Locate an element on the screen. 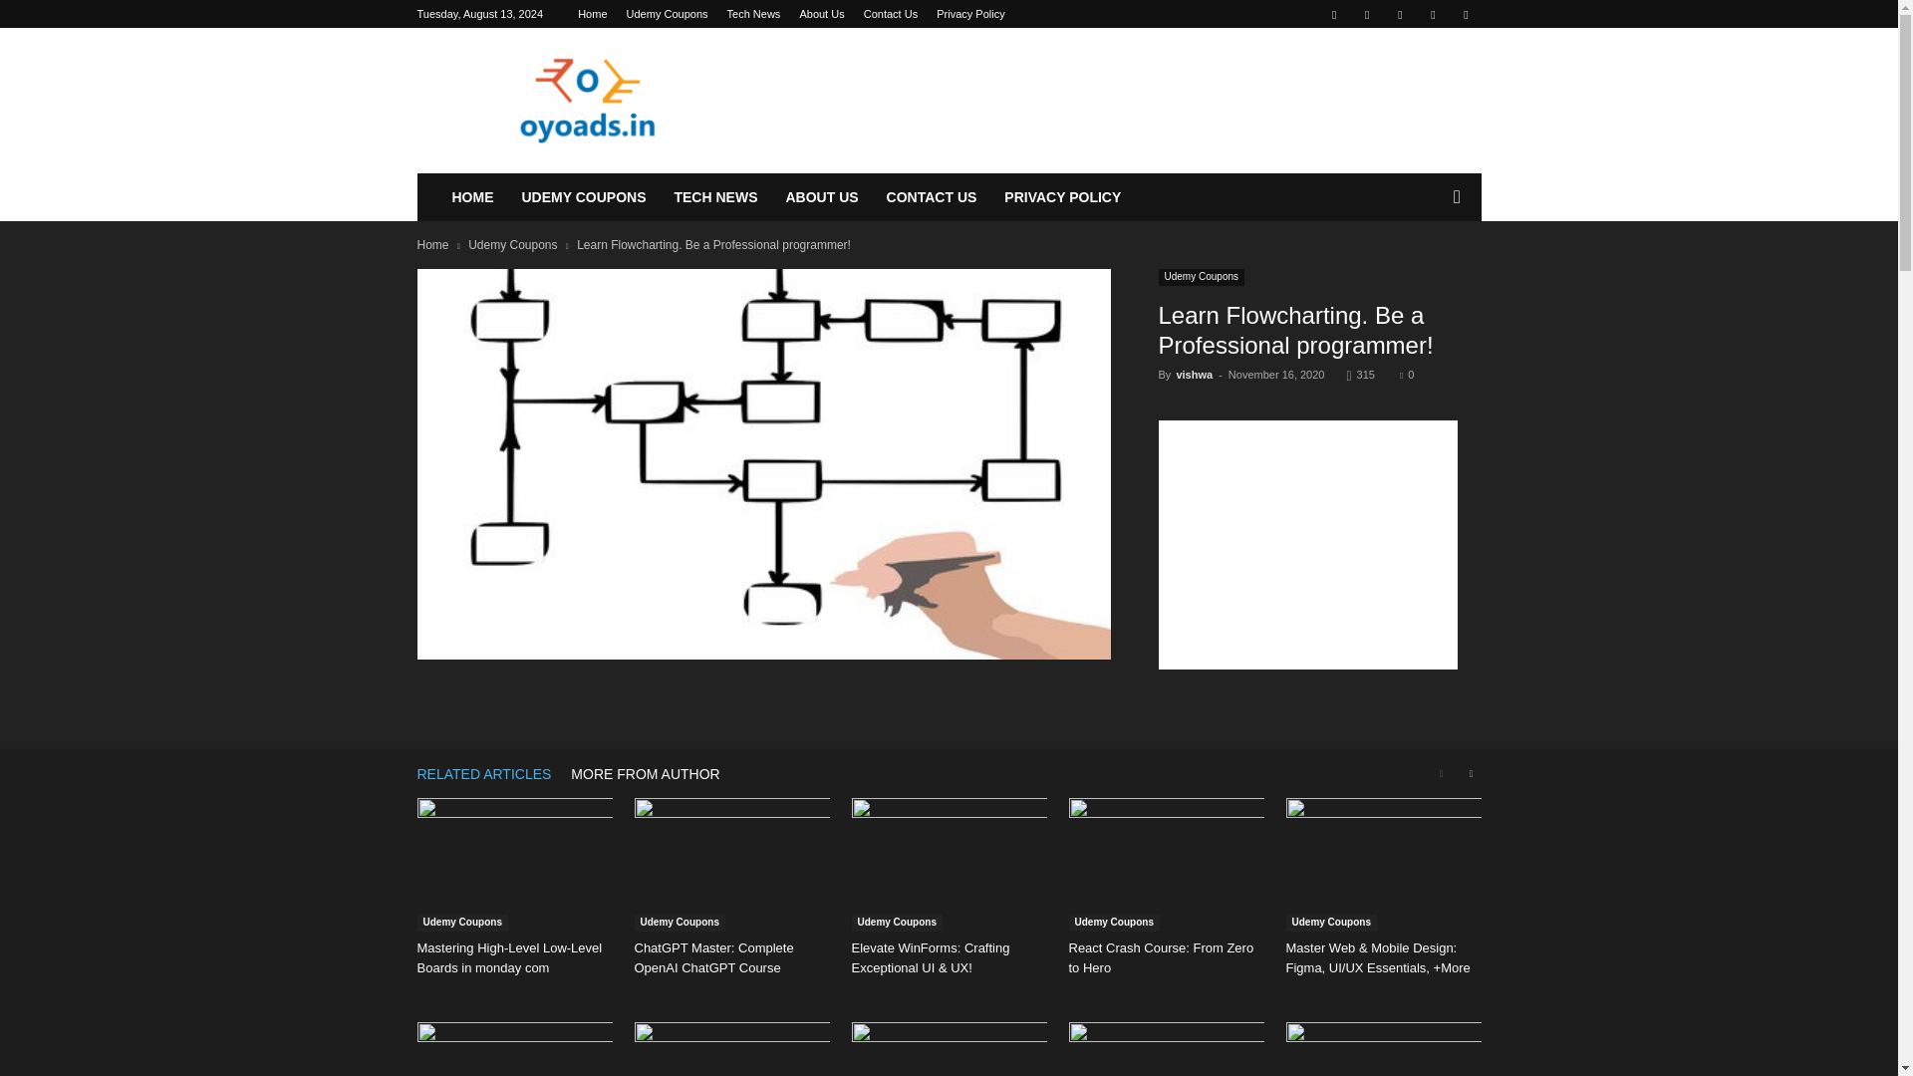 Image resolution: width=1913 pixels, height=1076 pixels. Vimeo is located at coordinates (1400, 14).